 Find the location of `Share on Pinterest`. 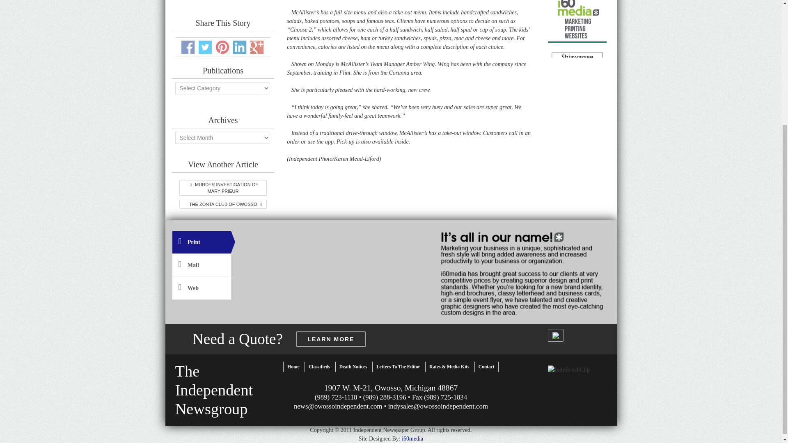

Share on Pinterest is located at coordinates (188, 47).